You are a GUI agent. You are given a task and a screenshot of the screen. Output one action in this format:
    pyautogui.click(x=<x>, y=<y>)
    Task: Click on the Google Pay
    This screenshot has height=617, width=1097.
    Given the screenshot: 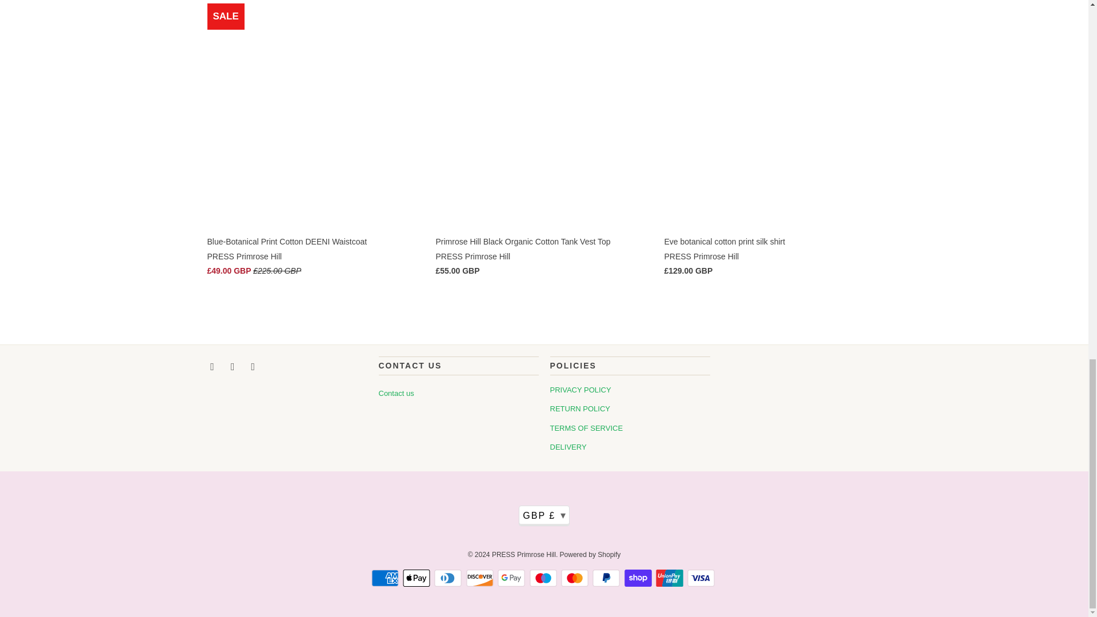 What is the action you would take?
    pyautogui.click(x=513, y=578)
    